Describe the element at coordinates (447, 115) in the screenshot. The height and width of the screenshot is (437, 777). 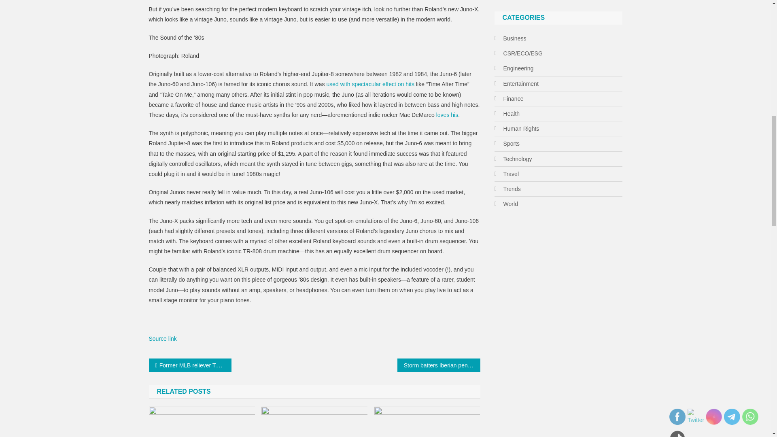
I see `loves his` at that location.